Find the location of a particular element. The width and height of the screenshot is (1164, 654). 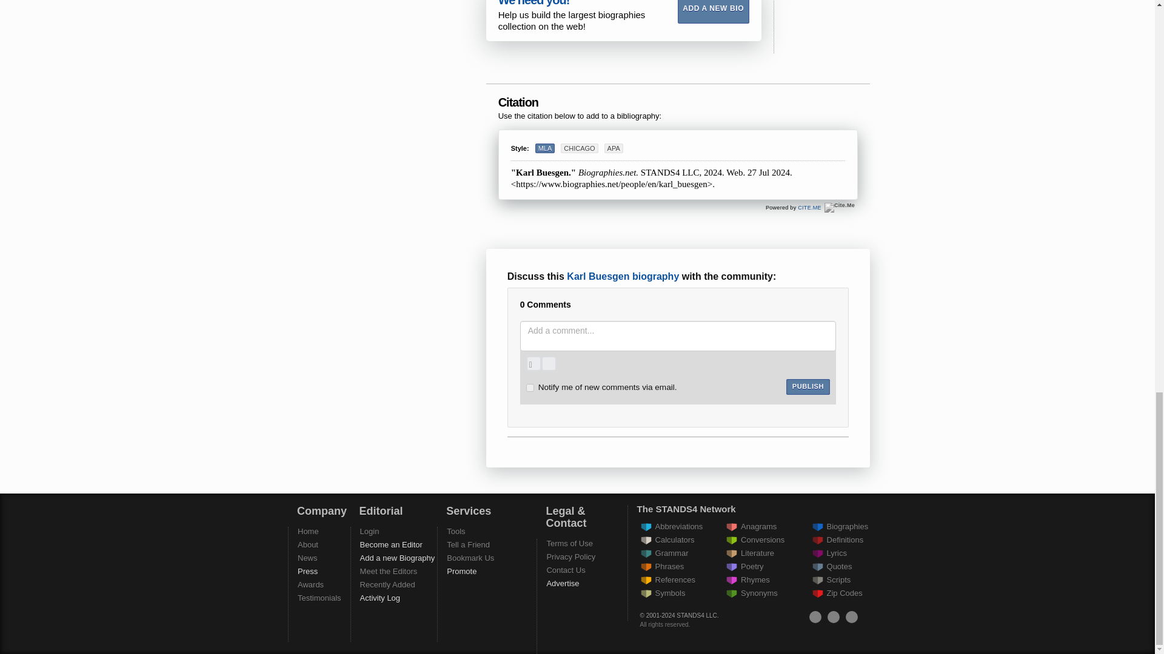

Cite.Me is located at coordinates (839, 207).